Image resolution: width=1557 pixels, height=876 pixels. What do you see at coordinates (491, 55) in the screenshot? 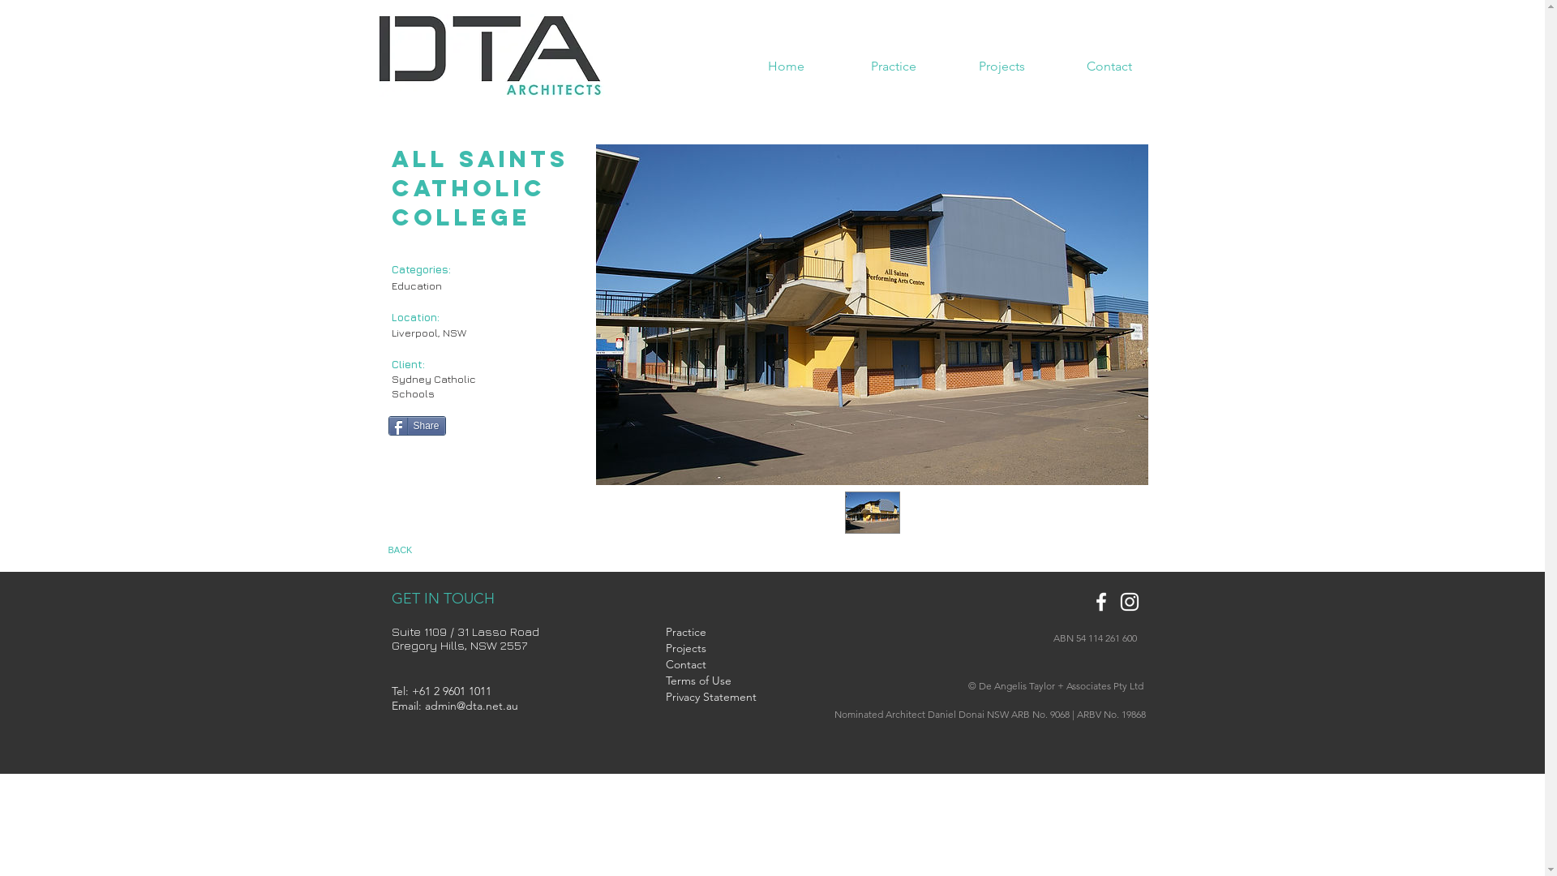
I see `DTA Logo BLACK.png` at bounding box center [491, 55].